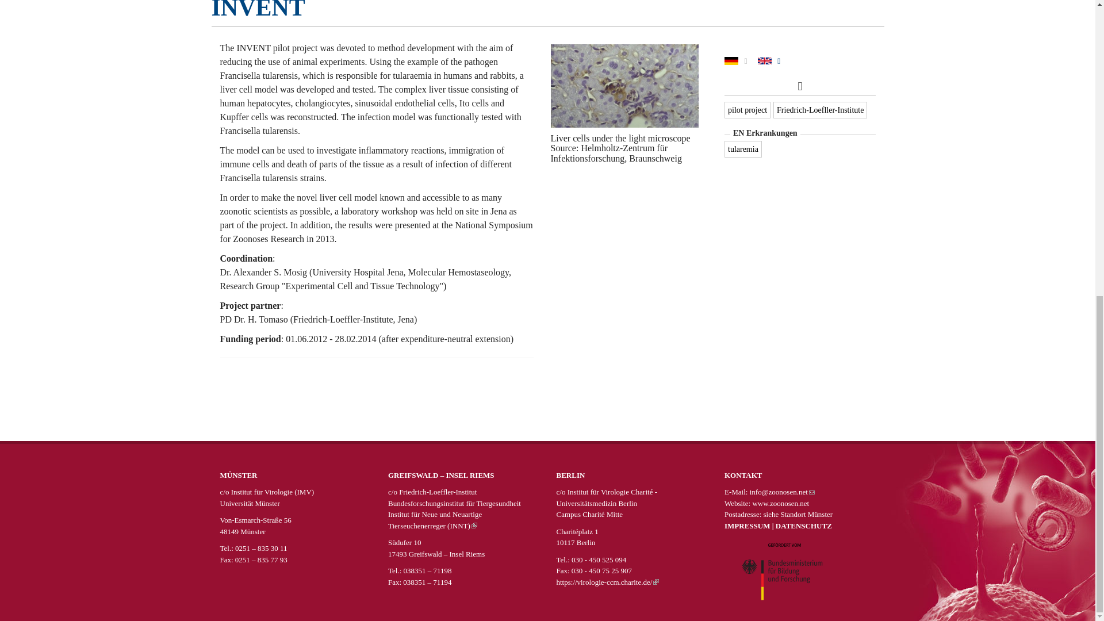 This screenshot has width=1104, height=621. What do you see at coordinates (765, 61) in the screenshot?
I see `English` at bounding box center [765, 61].